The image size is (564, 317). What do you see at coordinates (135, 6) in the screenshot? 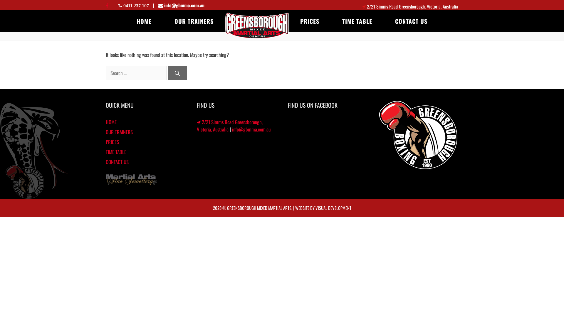
I see `0411 237 107` at bounding box center [135, 6].